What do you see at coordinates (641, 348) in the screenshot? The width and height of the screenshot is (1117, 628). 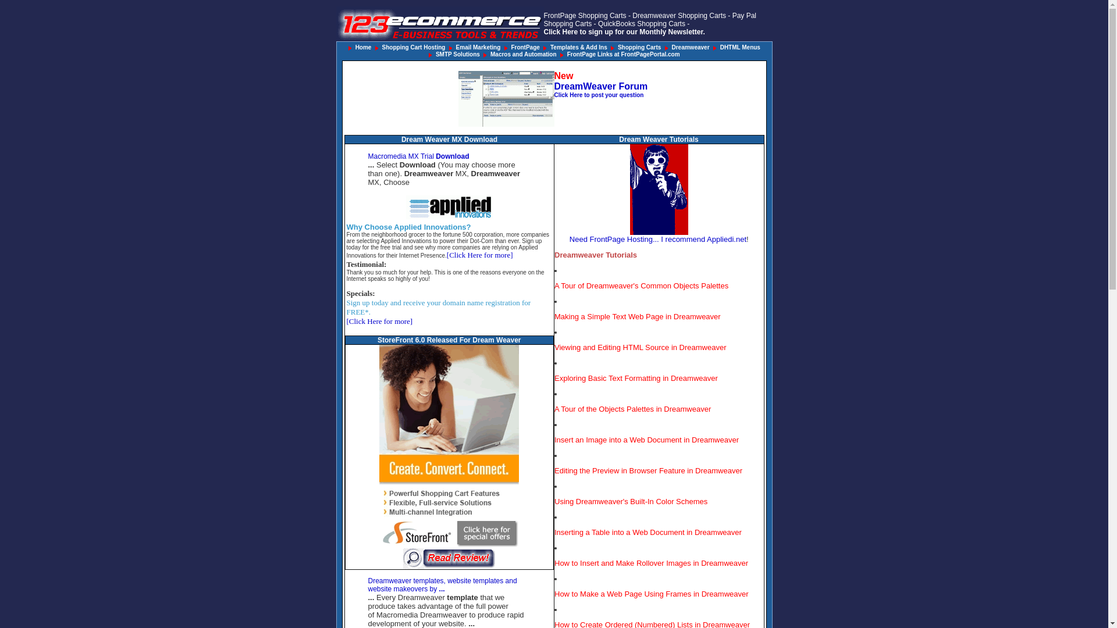 I see `Viewing and Editing HTML Source in Dreamweaver` at bounding box center [641, 348].